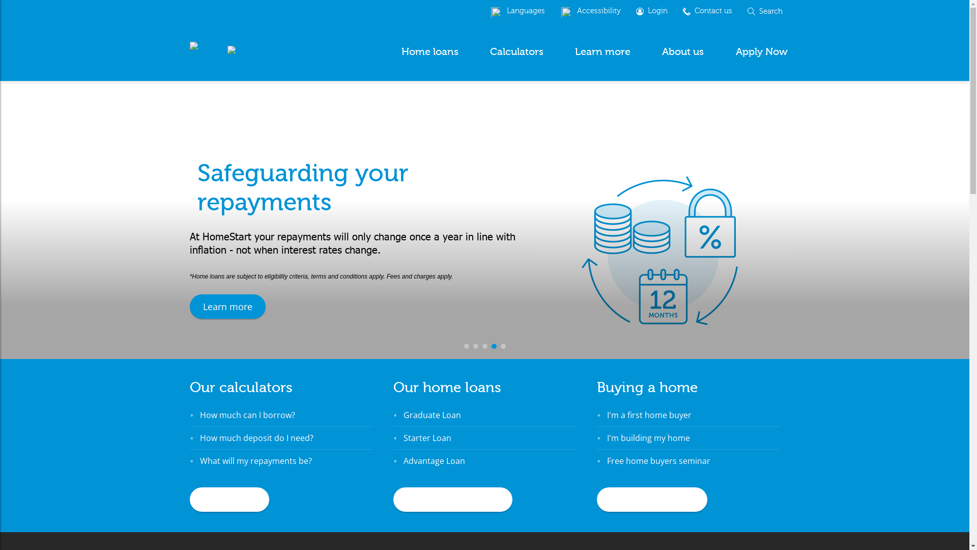  Describe the element at coordinates (476, 346) in the screenshot. I see `2` at that location.